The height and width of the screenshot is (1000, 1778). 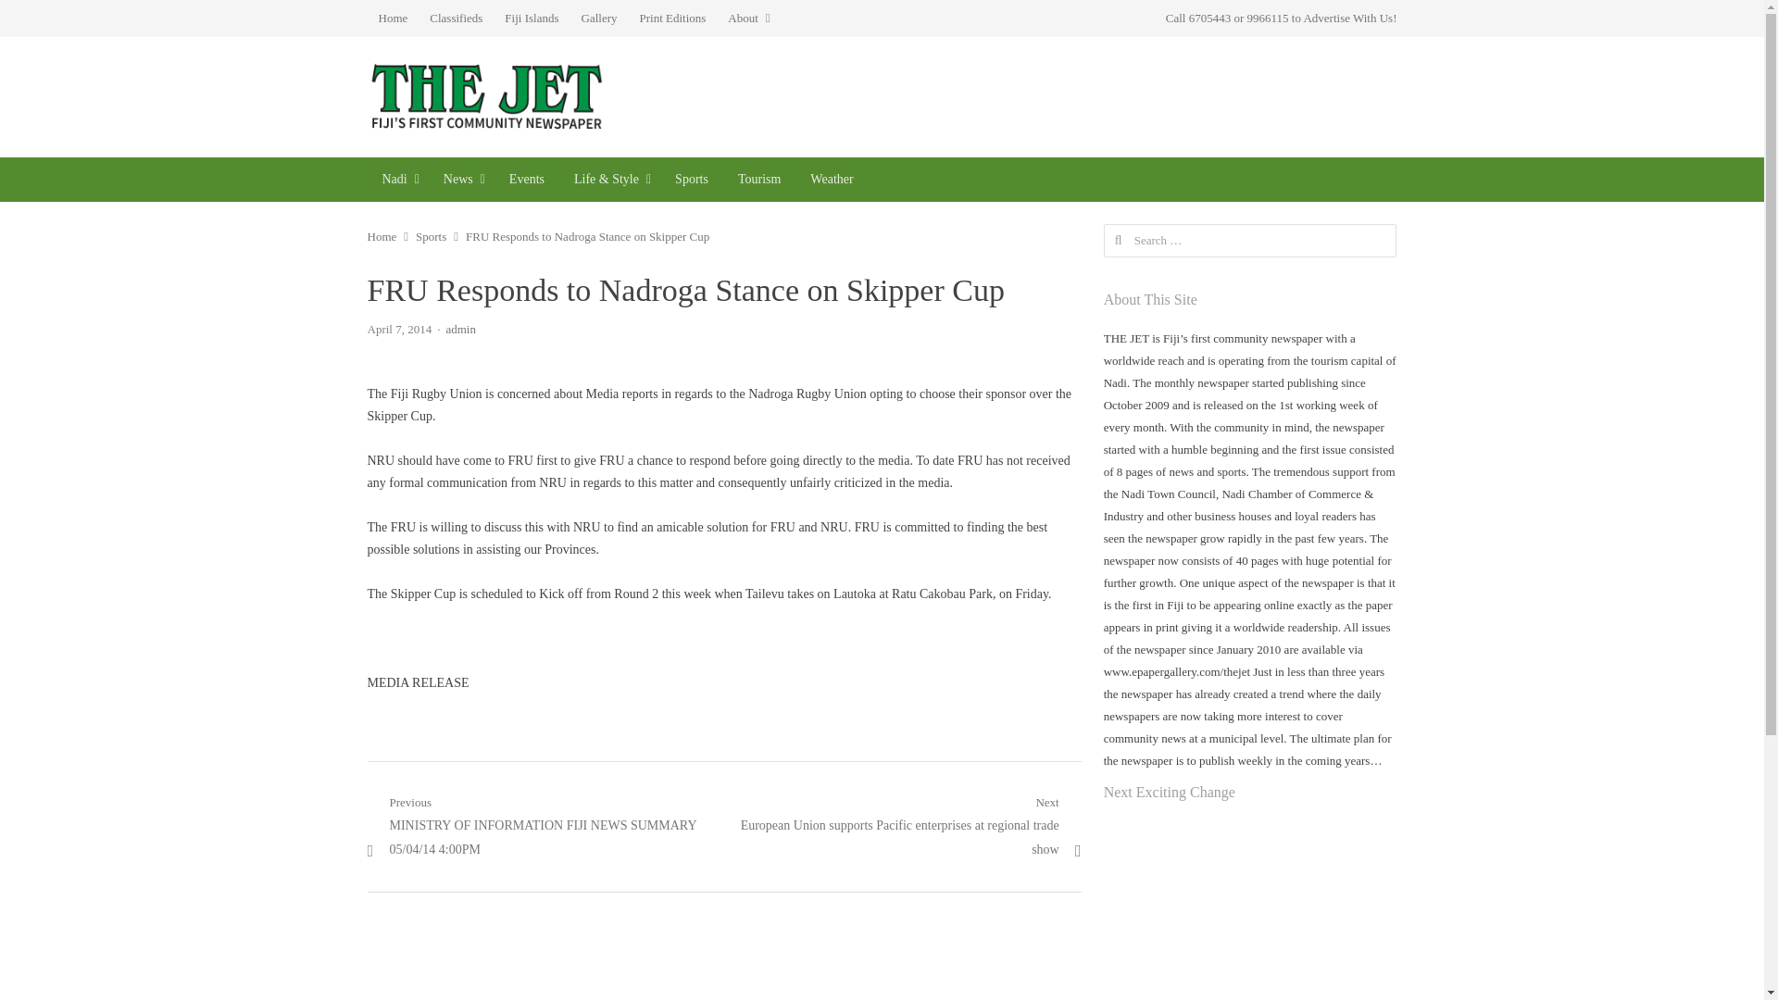 I want to click on Home, so click(x=392, y=19).